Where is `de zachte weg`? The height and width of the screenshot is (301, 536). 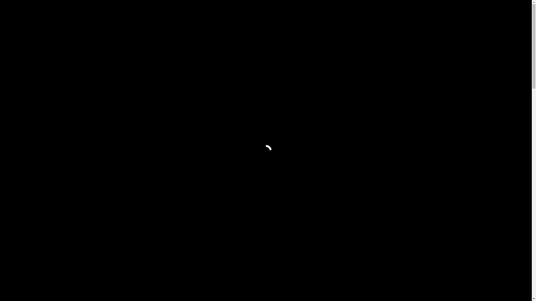 de zachte weg is located at coordinates (367, 227).